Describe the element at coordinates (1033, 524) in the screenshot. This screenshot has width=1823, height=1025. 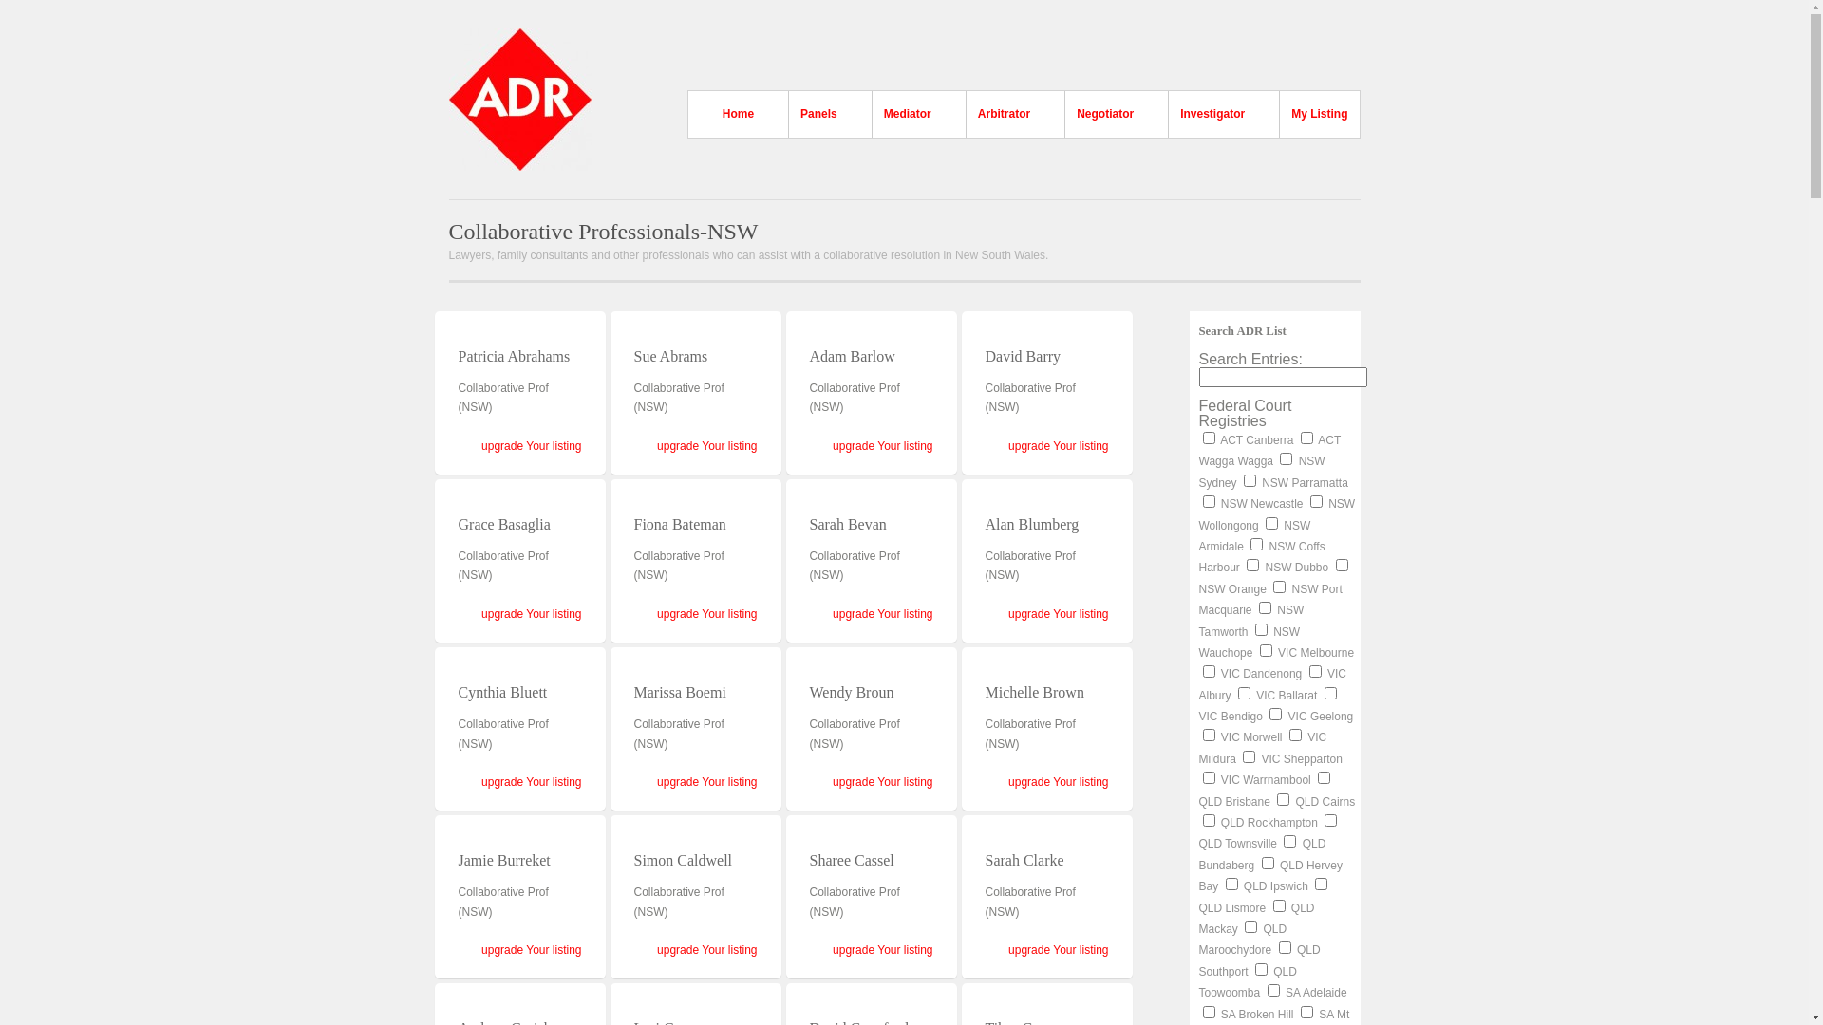
I see `Alan Blumberg` at that location.